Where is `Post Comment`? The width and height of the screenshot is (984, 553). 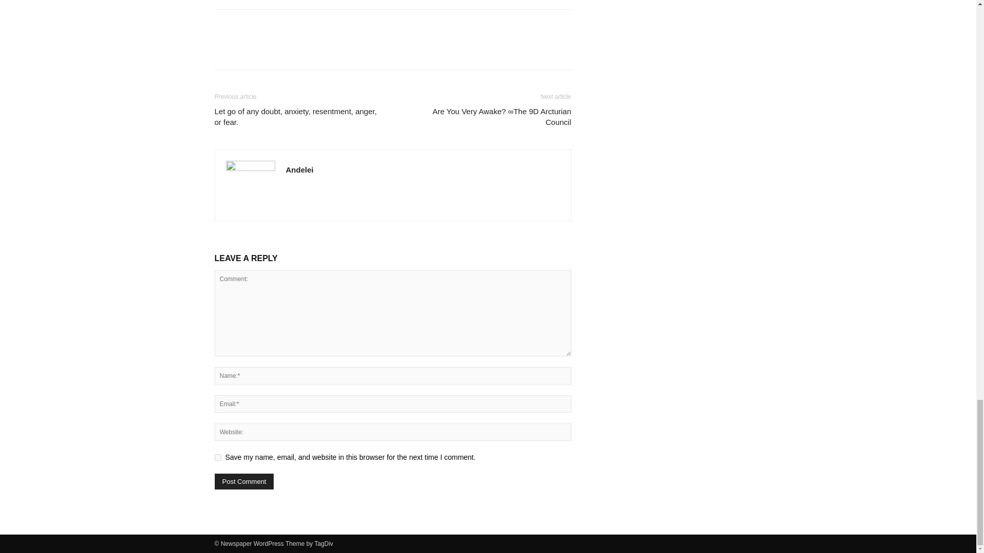 Post Comment is located at coordinates (244, 481).